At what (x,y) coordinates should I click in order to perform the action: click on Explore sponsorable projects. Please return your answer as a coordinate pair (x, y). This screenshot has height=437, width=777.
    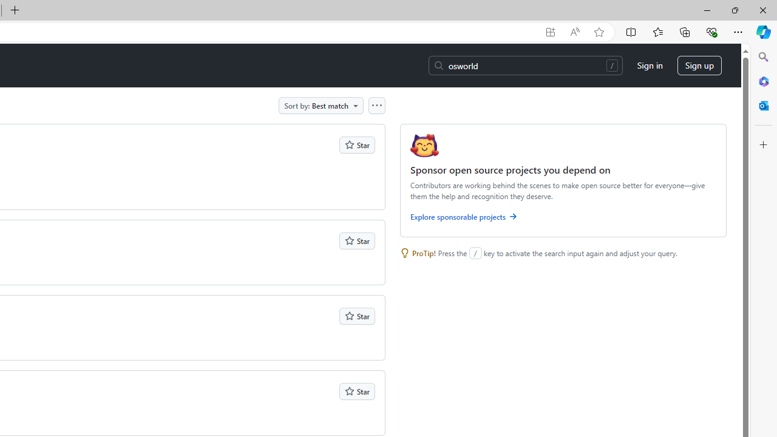
    Looking at the image, I should click on (563, 218).